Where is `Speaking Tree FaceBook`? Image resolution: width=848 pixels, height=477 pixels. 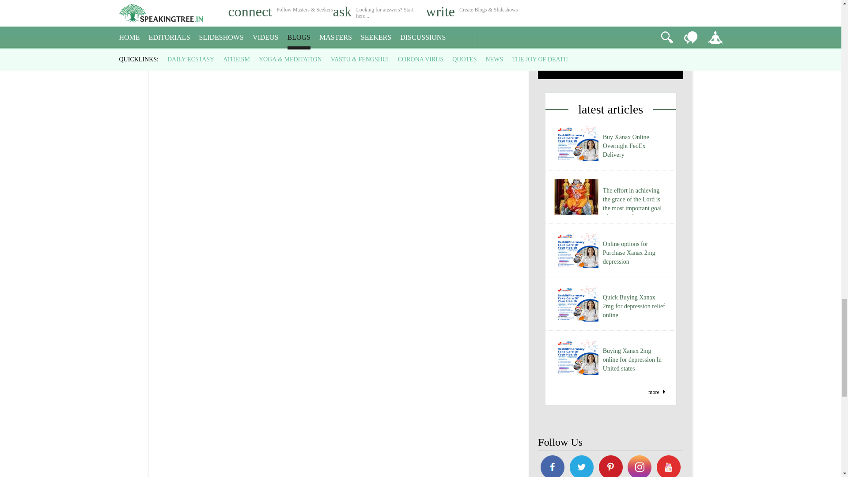
Speaking Tree FaceBook is located at coordinates (552, 466).